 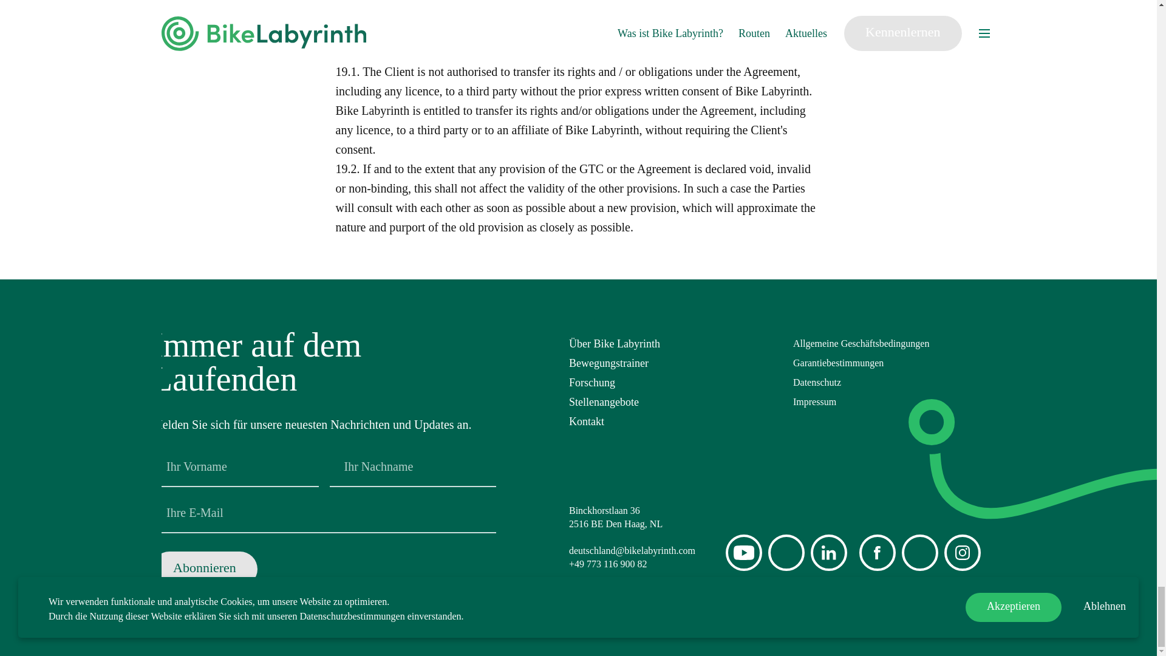 What do you see at coordinates (675, 422) in the screenshot?
I see `Kontakt` at bounding box center [675, 422].